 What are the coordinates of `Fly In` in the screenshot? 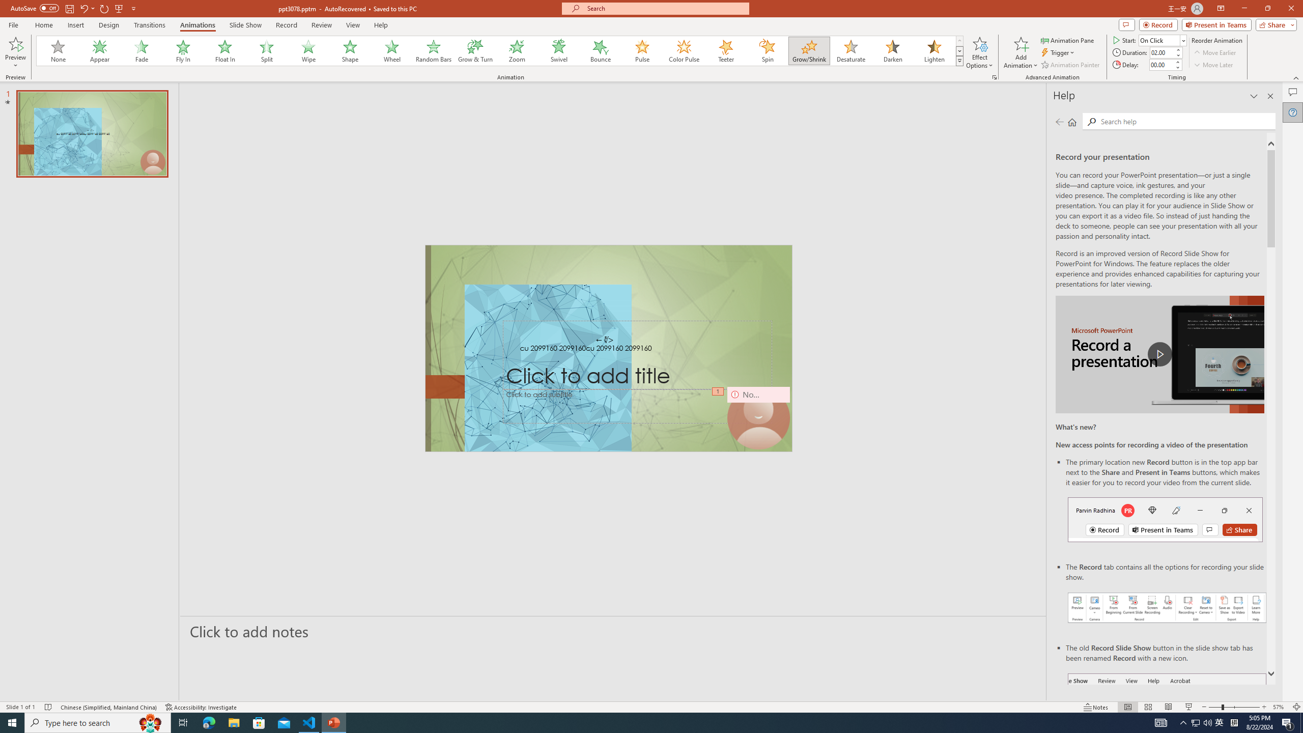 It's located at (183, 51).